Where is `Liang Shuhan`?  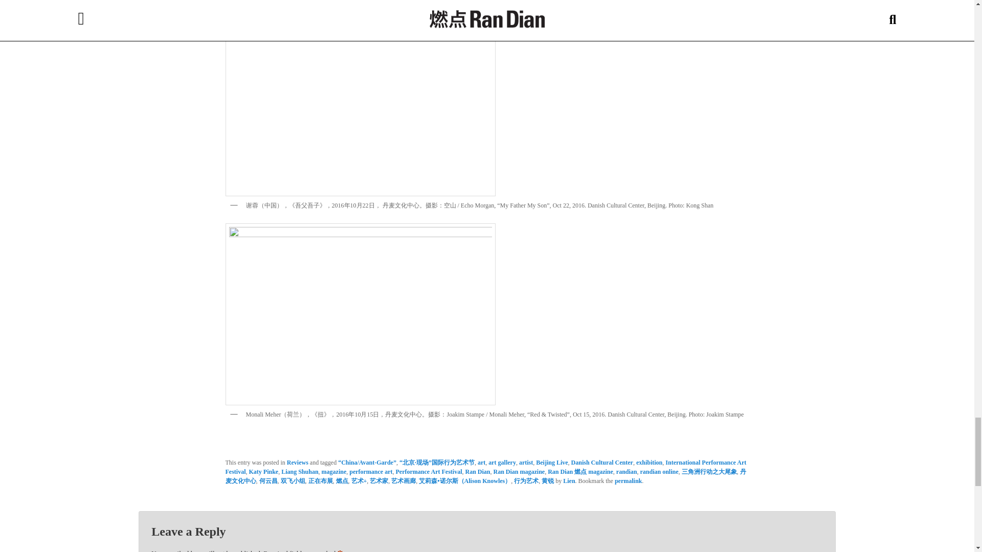
Liang Shuhan is located at coordinates (300, 471).